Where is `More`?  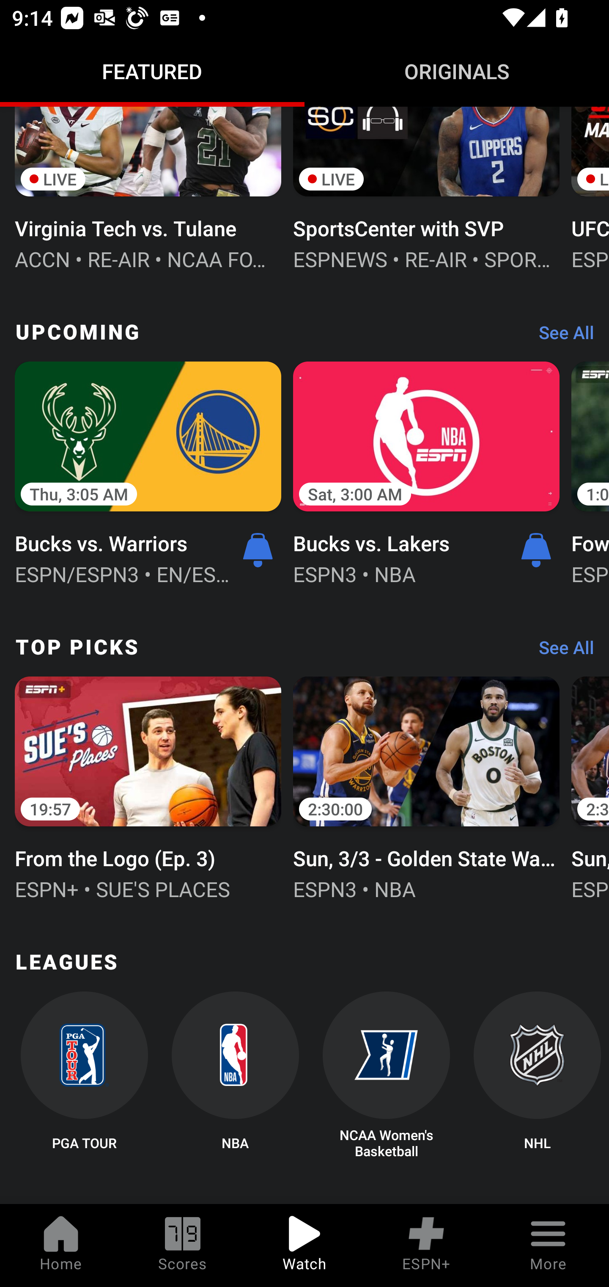 More is located at coordinates (548, 1246).